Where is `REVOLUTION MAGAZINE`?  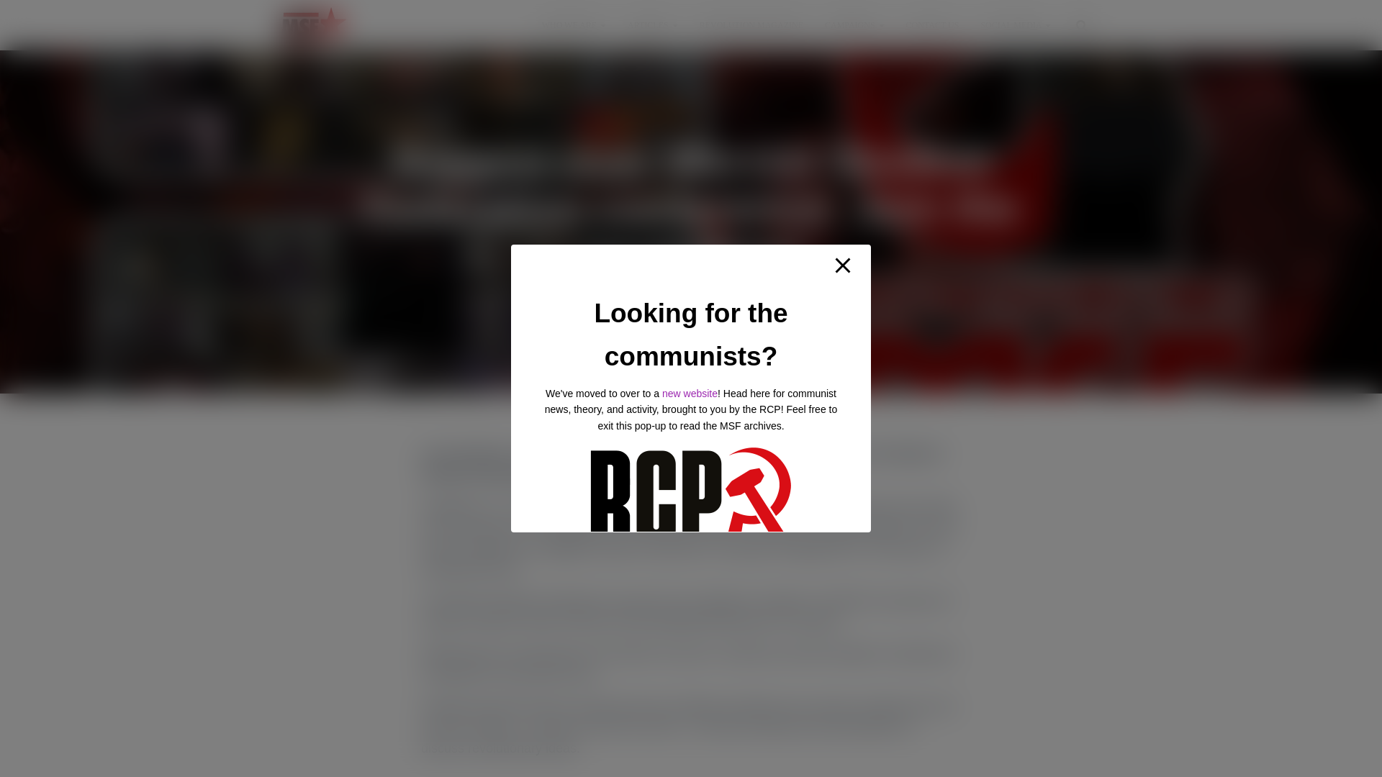 REVOLUTION MAGAZINE is located at coordinates (751, 24).